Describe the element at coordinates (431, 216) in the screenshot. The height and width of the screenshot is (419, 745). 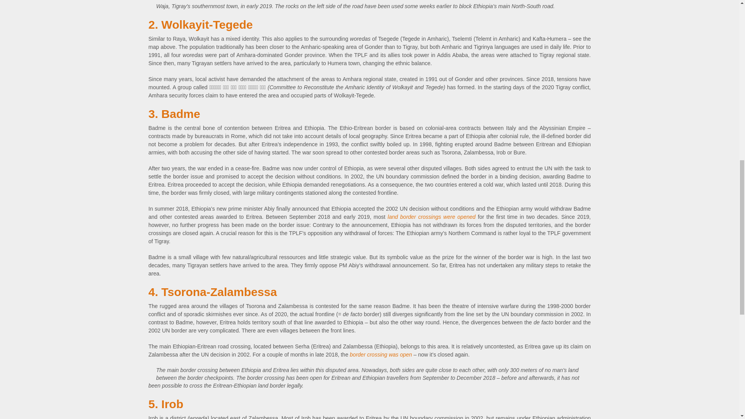
I see `land border crossings were opened` at that location.